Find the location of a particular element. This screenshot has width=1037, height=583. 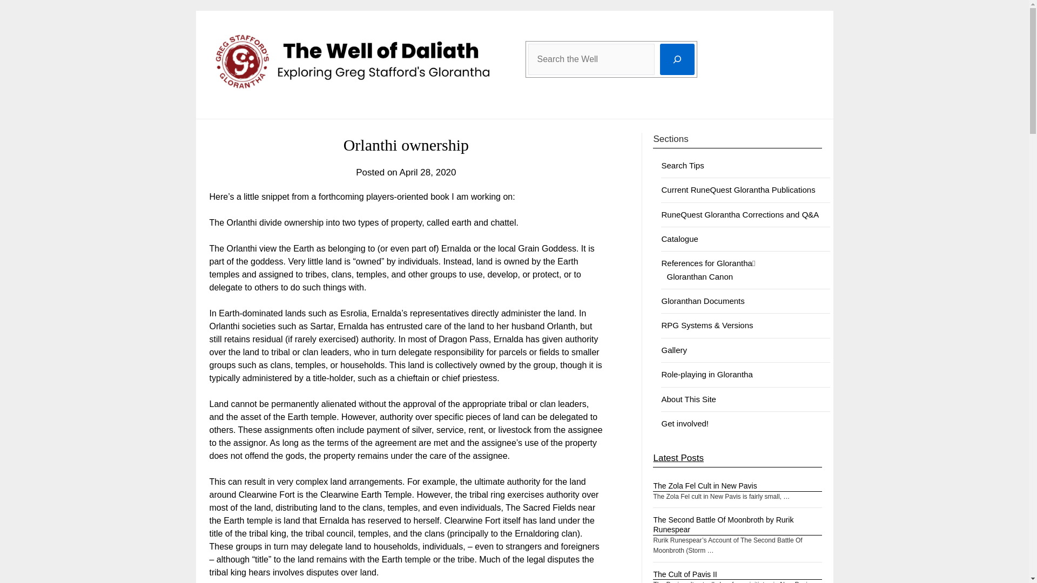

About This Site is located at coordinates (688, 399).